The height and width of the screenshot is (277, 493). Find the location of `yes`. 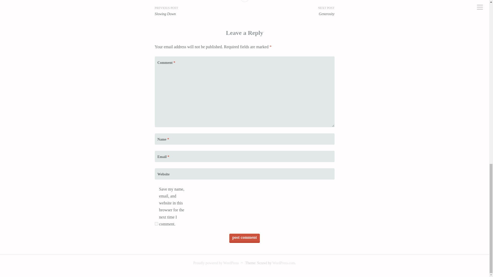

yes is located at coordinates (156, 224).